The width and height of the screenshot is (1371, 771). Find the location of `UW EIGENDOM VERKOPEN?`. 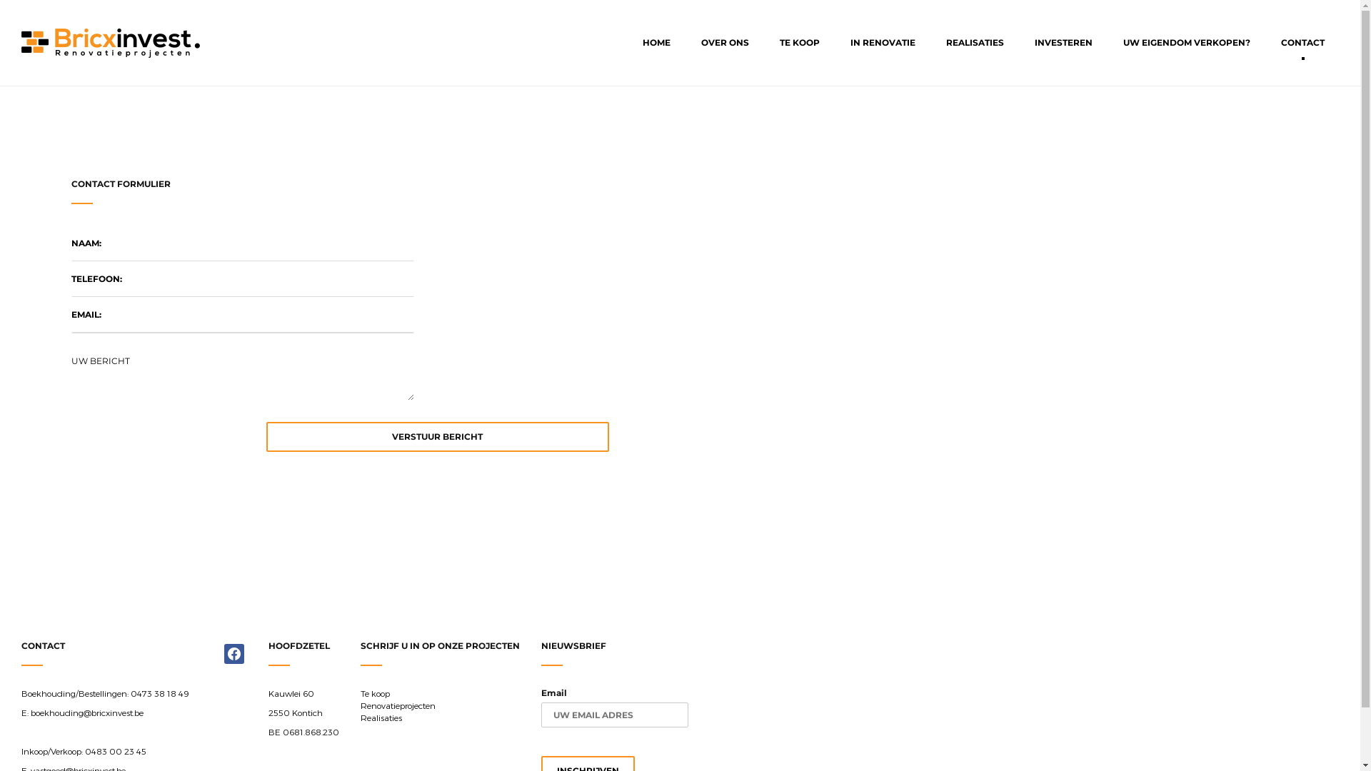

UW EIGENDOM VERKOPEN? is located at coordinates (1187, 43).